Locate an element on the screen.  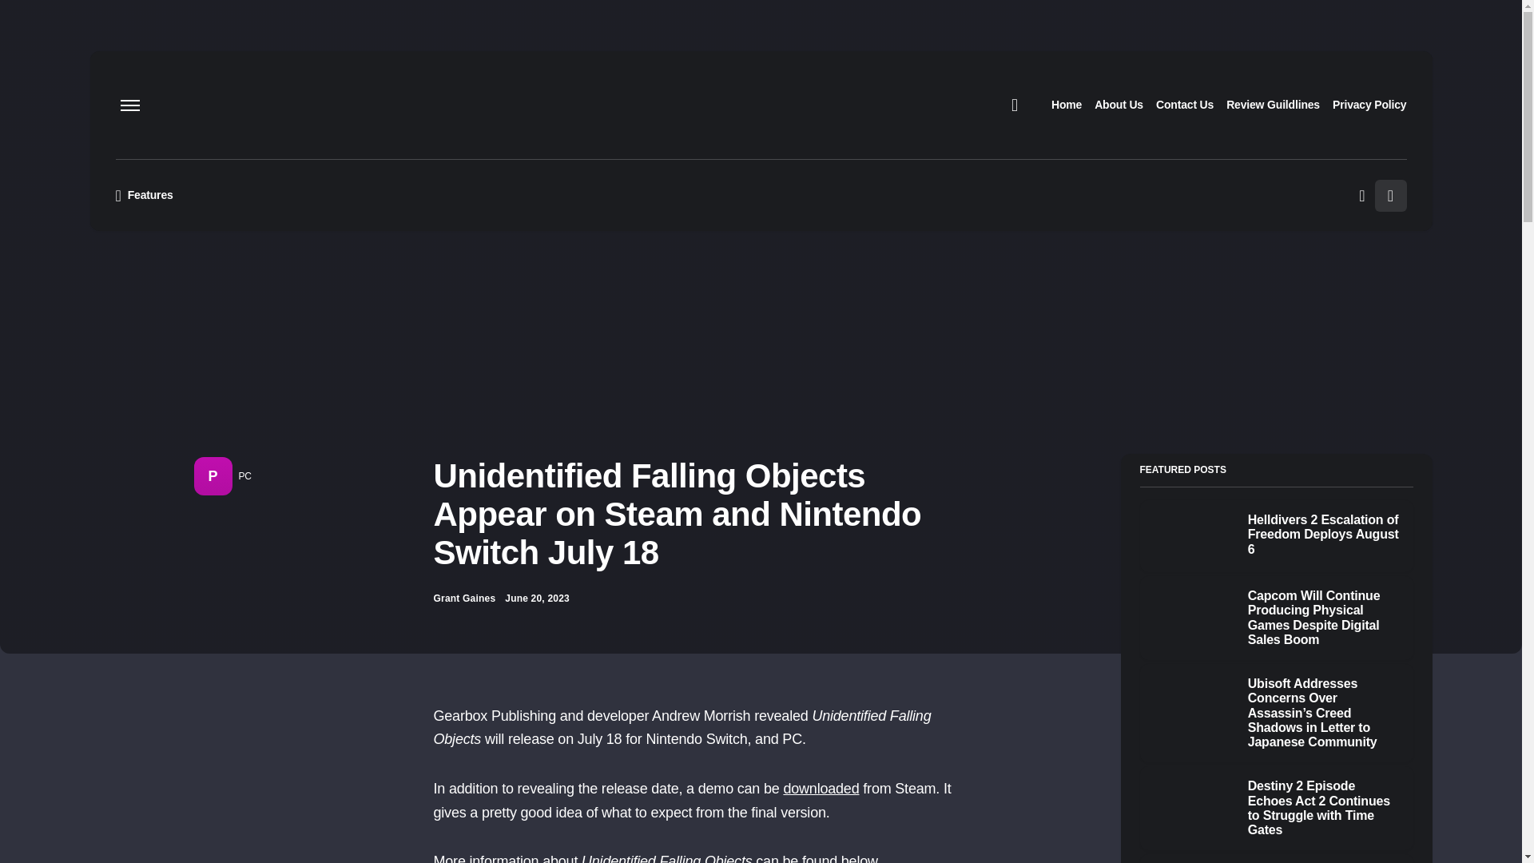
View all posts by Grant Gaines is located at coordinates (463, 598).